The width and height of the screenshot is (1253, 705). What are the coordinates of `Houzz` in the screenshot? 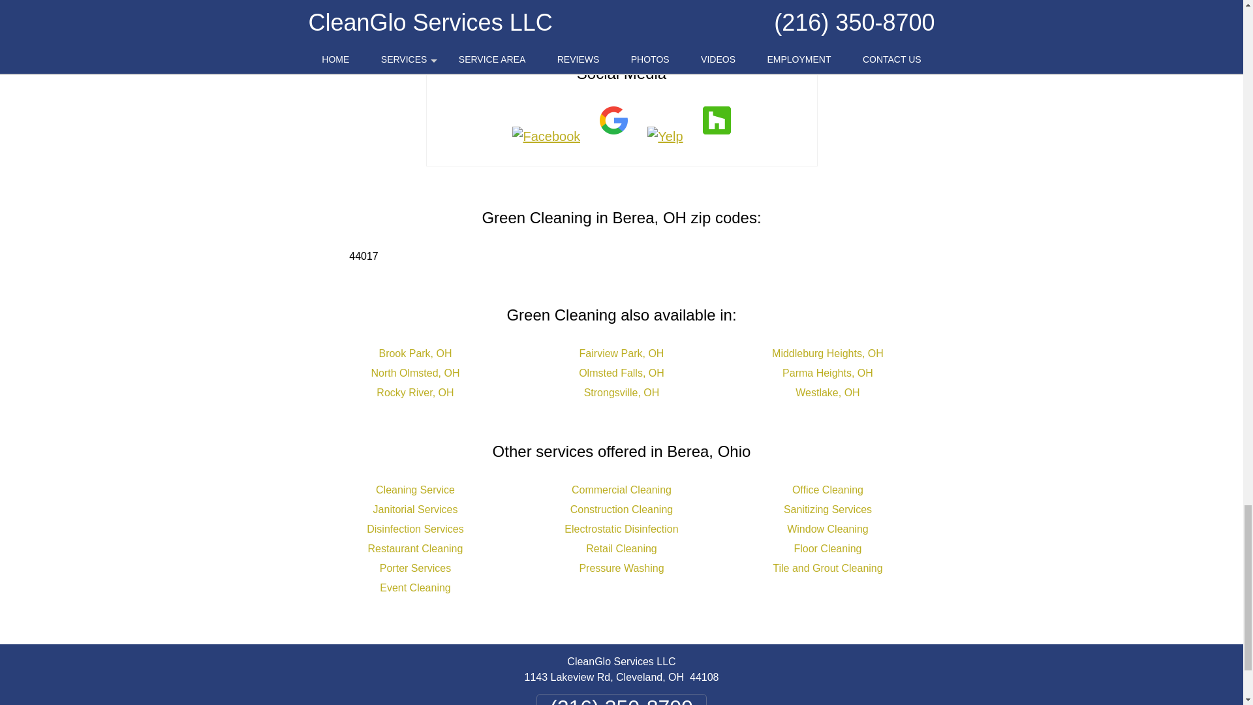 It's located at (717, 136).